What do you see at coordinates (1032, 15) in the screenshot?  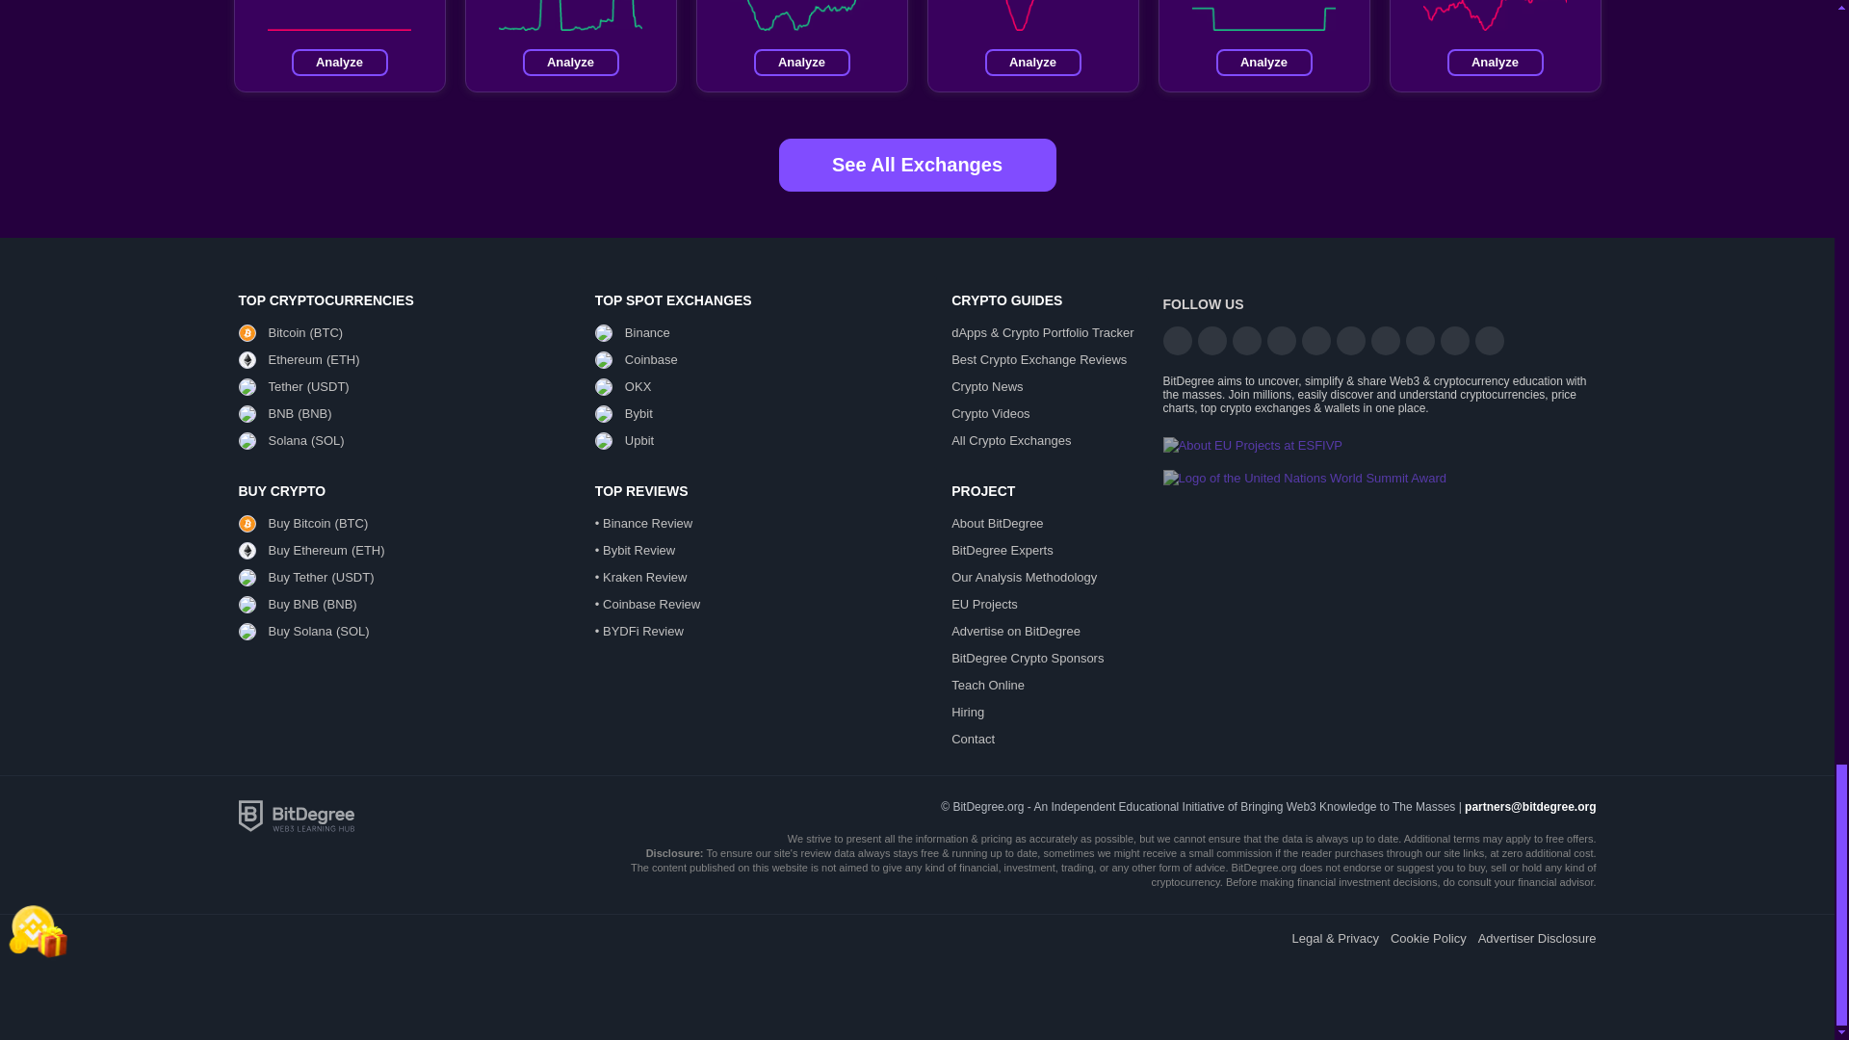 I see `BankCEX 7 days volume chart` at bounding box center [1032, 15].